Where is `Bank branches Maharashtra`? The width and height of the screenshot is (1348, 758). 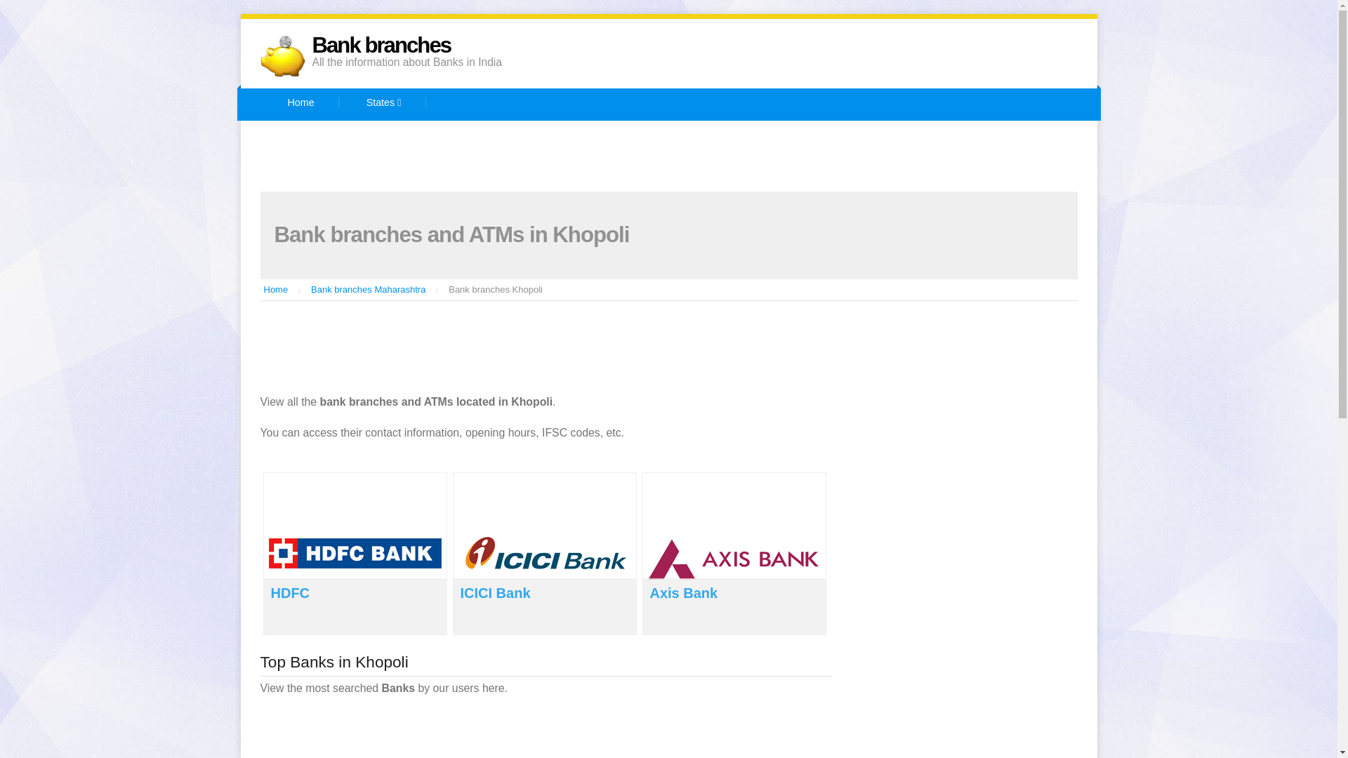
Bank branches Maharashtra is located at coordinates (368, 289).